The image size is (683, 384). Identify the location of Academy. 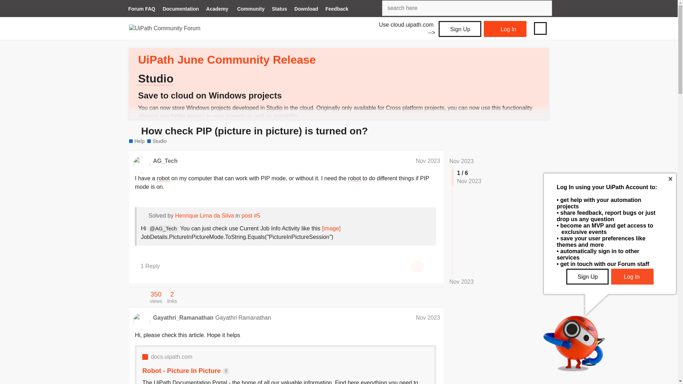
(217, 9).